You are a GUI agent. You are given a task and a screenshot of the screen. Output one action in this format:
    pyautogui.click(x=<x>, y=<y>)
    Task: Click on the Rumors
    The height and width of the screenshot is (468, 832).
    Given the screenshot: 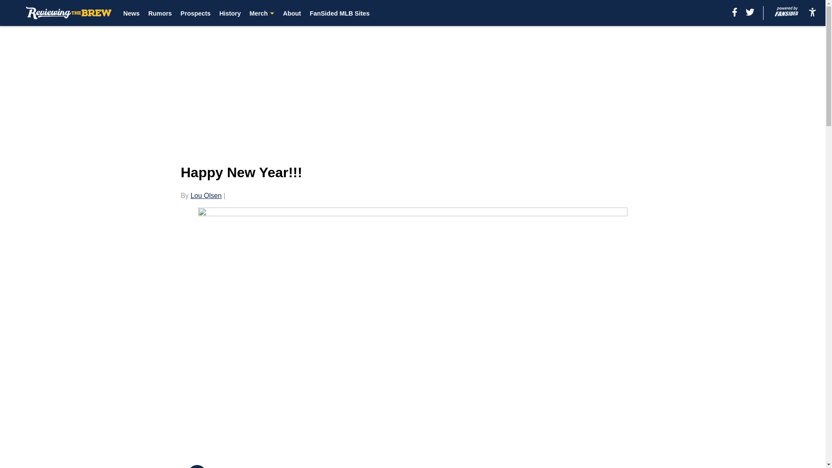 What is the action you would take?
    pyautogui.click(x=159, y=13)
    